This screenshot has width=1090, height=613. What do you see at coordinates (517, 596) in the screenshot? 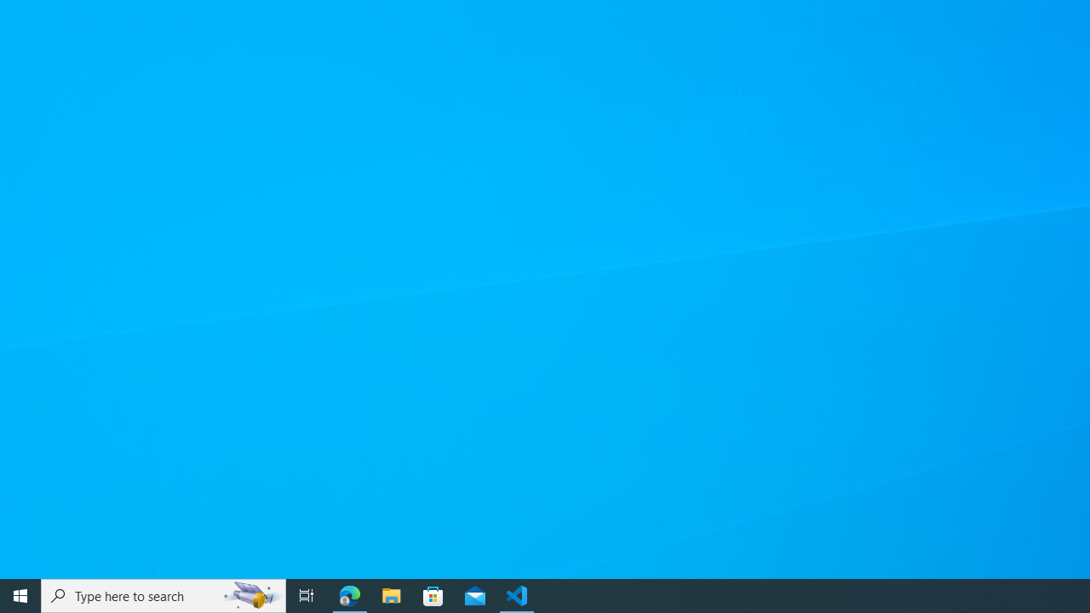
I see `Visual Studio Code - 1 running window` at bounding box center [517, 596].